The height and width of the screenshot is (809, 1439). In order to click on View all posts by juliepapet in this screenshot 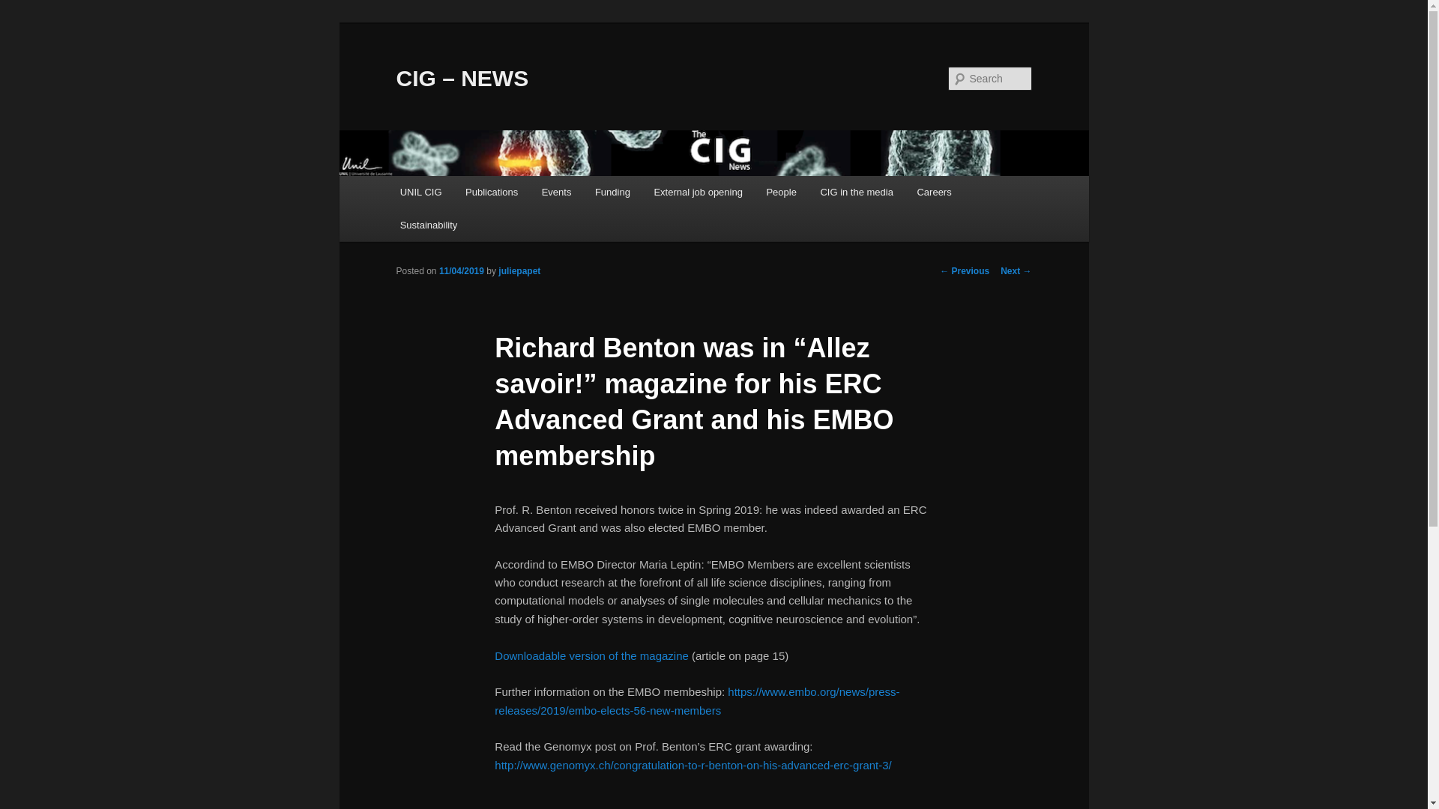, I will do `click(519, 271)`.